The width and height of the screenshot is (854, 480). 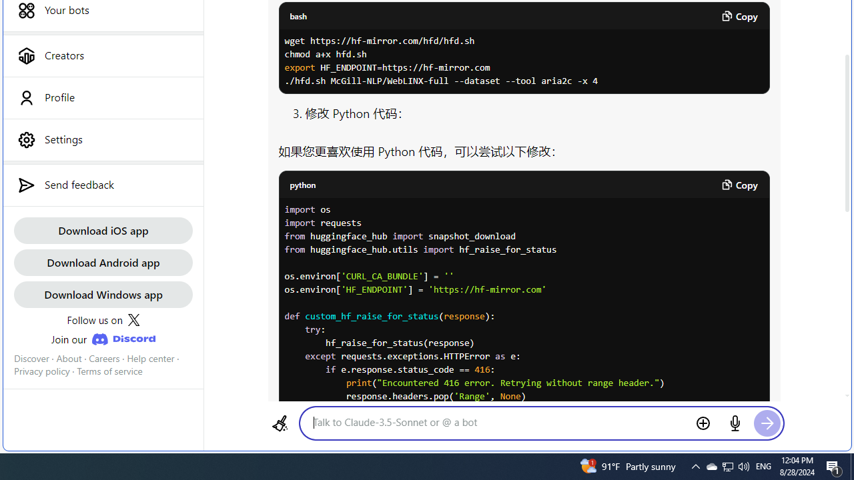 I want to click on About, so click(x=69, y=358).